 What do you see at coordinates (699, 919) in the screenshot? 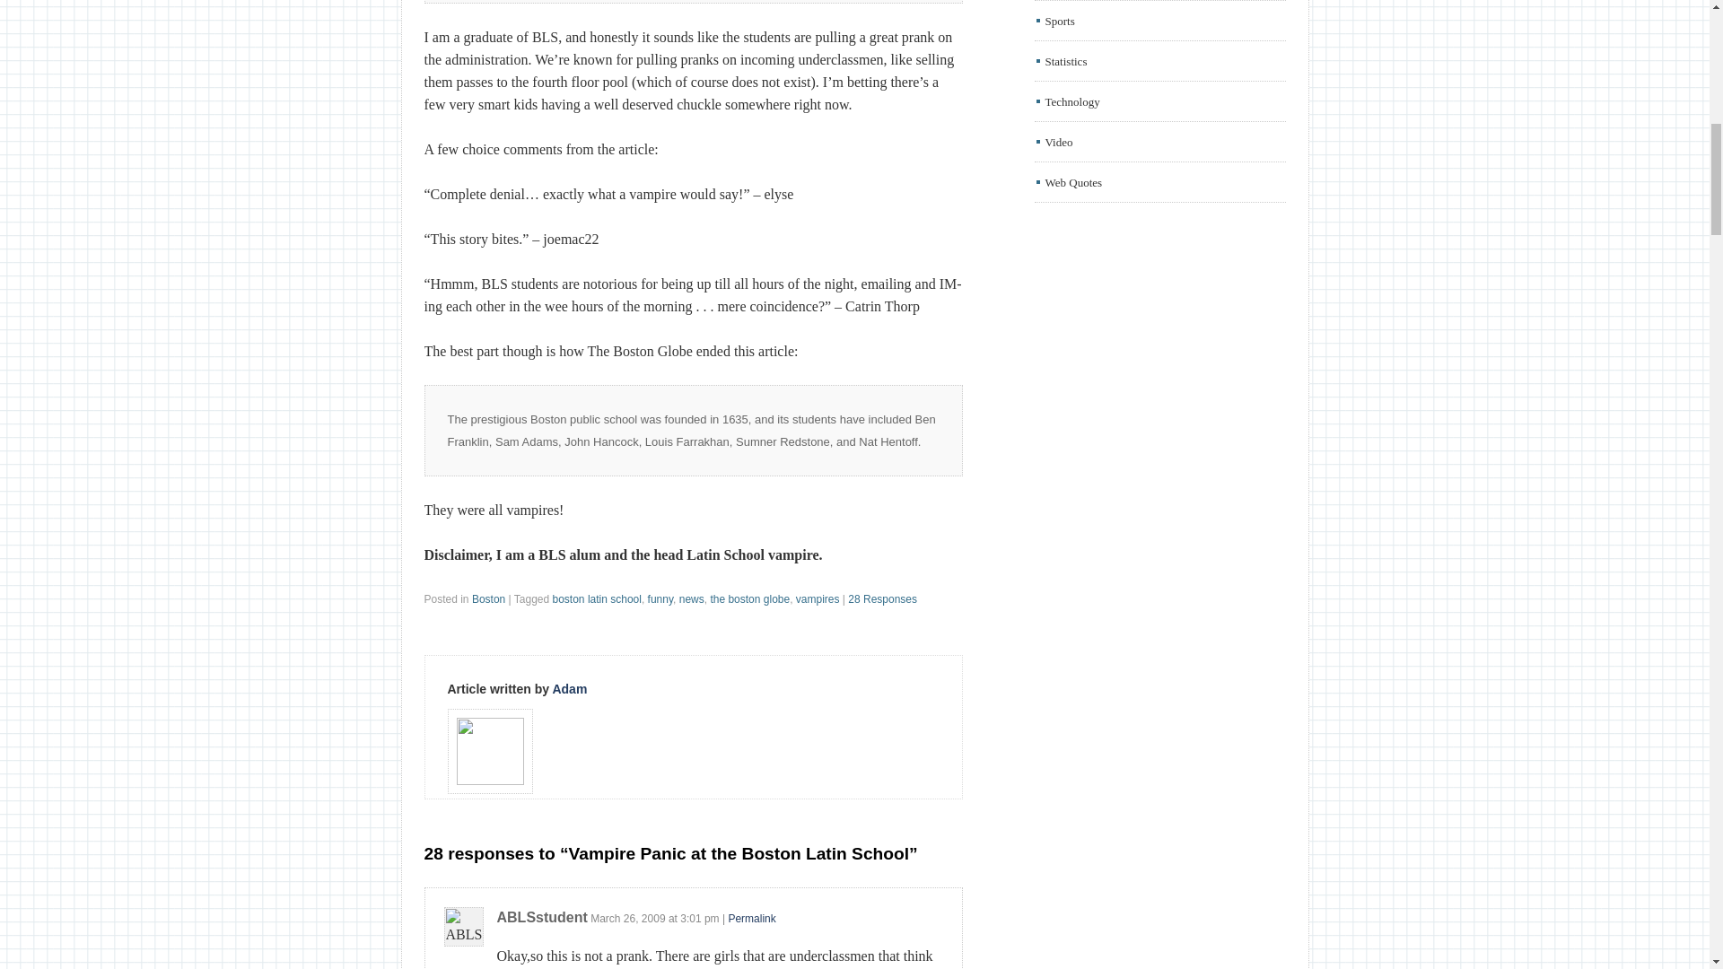
I see `Thursday, March 26th, 2009, 3:01 pm` at bounding box center [699, 919].